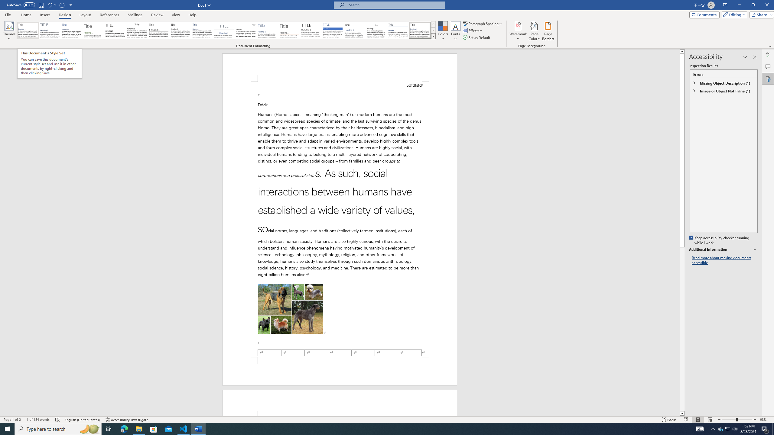 The image size is (774, 435). Describe the element at coordinates (340, 403) in the screenshot. I see `Header -Section 1-` at that location.